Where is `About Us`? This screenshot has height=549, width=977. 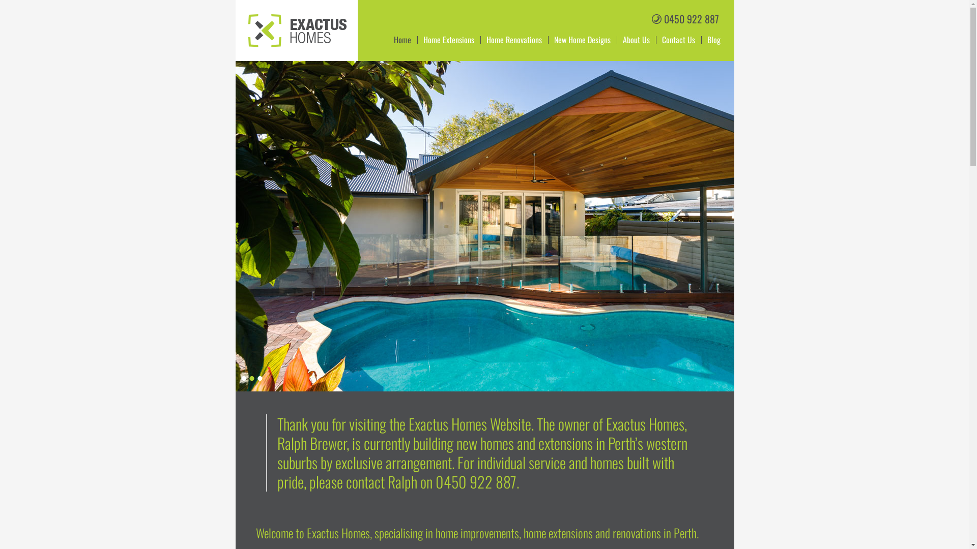 About Us is located at coordinates (636, 40).